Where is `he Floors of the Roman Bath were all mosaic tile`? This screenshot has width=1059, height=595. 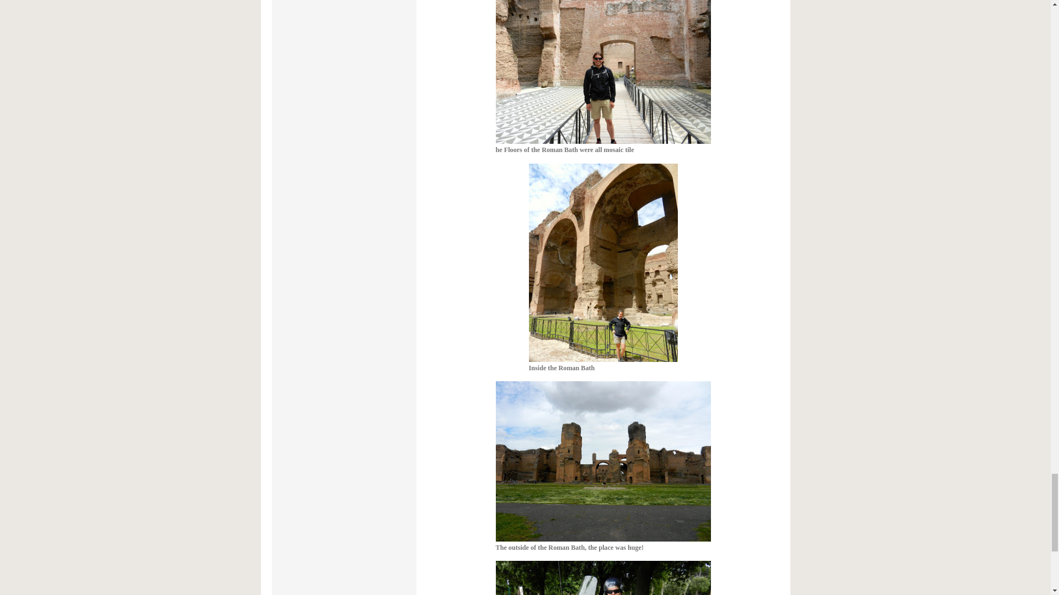
he Floors of the Roman Bath were all mosaic tile is located at coordinates (603, 77).